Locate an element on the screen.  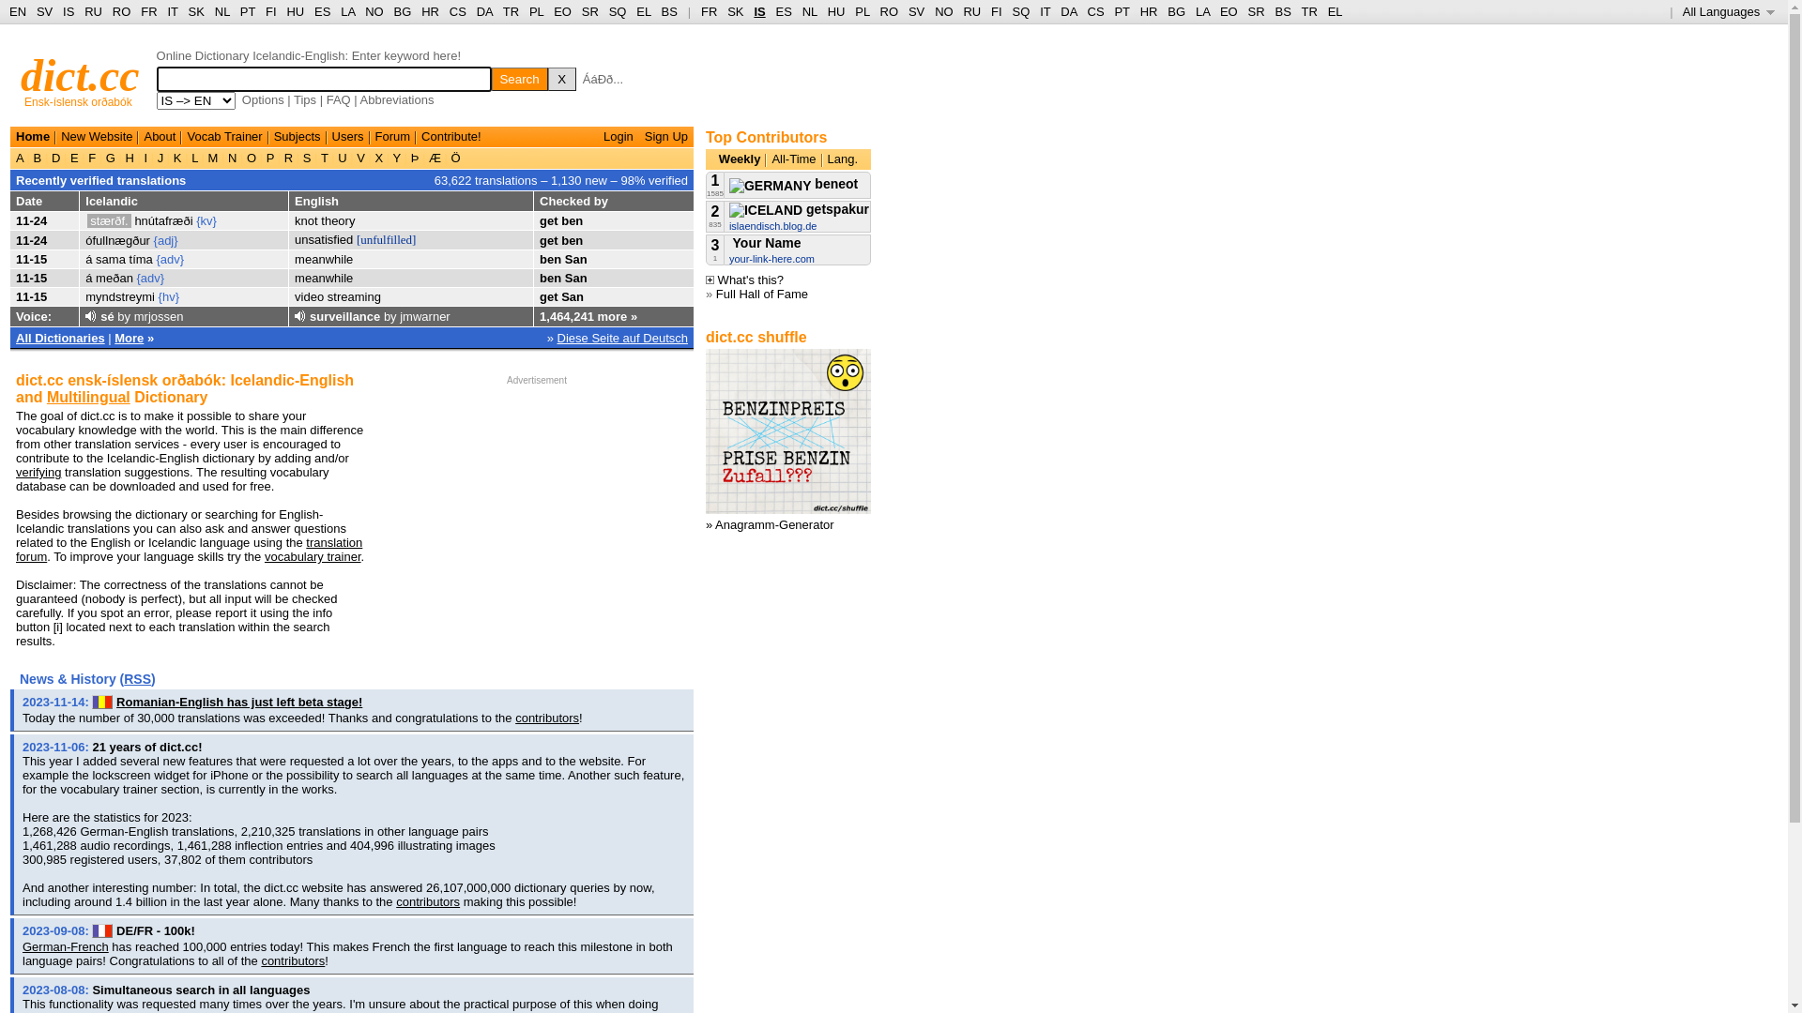
DA is located at coordinates (484, 11).